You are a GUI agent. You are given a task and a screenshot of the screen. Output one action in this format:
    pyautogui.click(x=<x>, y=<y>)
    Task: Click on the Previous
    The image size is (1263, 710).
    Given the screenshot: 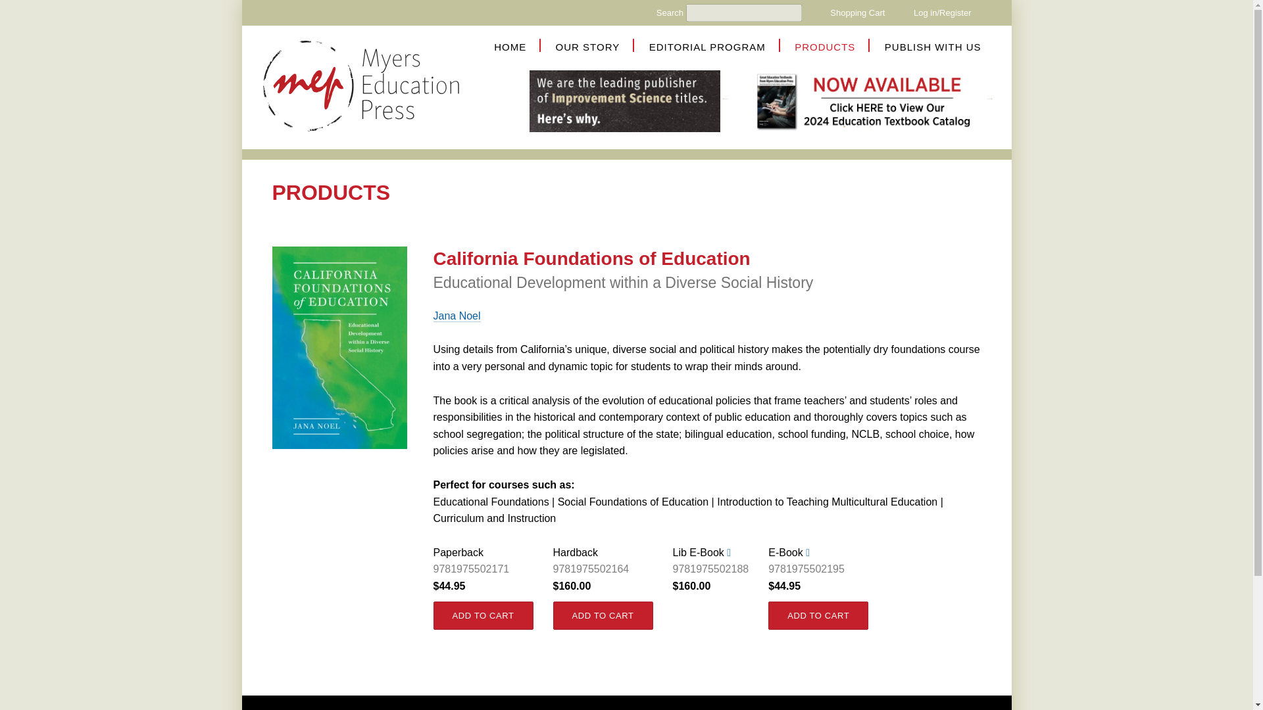 What is the action you would take?
    pyautogui.click(x=728, y=99)
    